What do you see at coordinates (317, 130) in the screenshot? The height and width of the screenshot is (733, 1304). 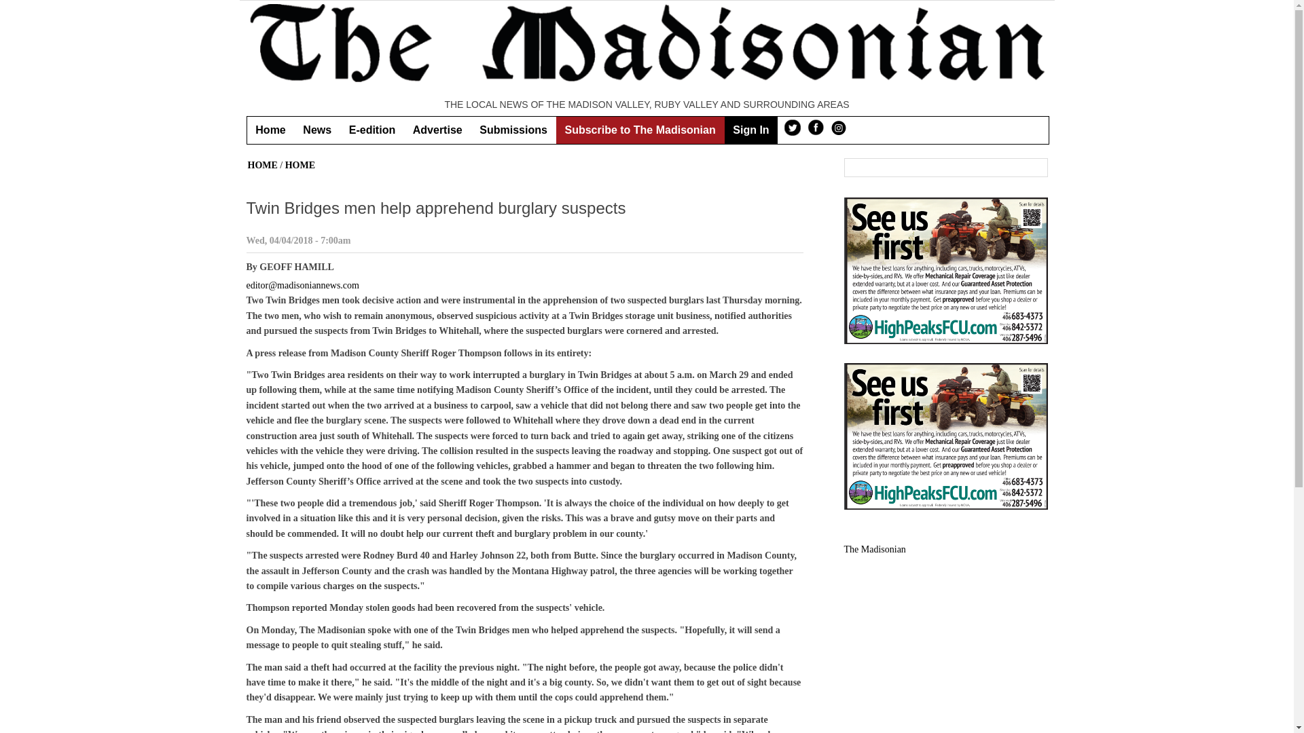 I see `News` at bounding box center [317, 130].